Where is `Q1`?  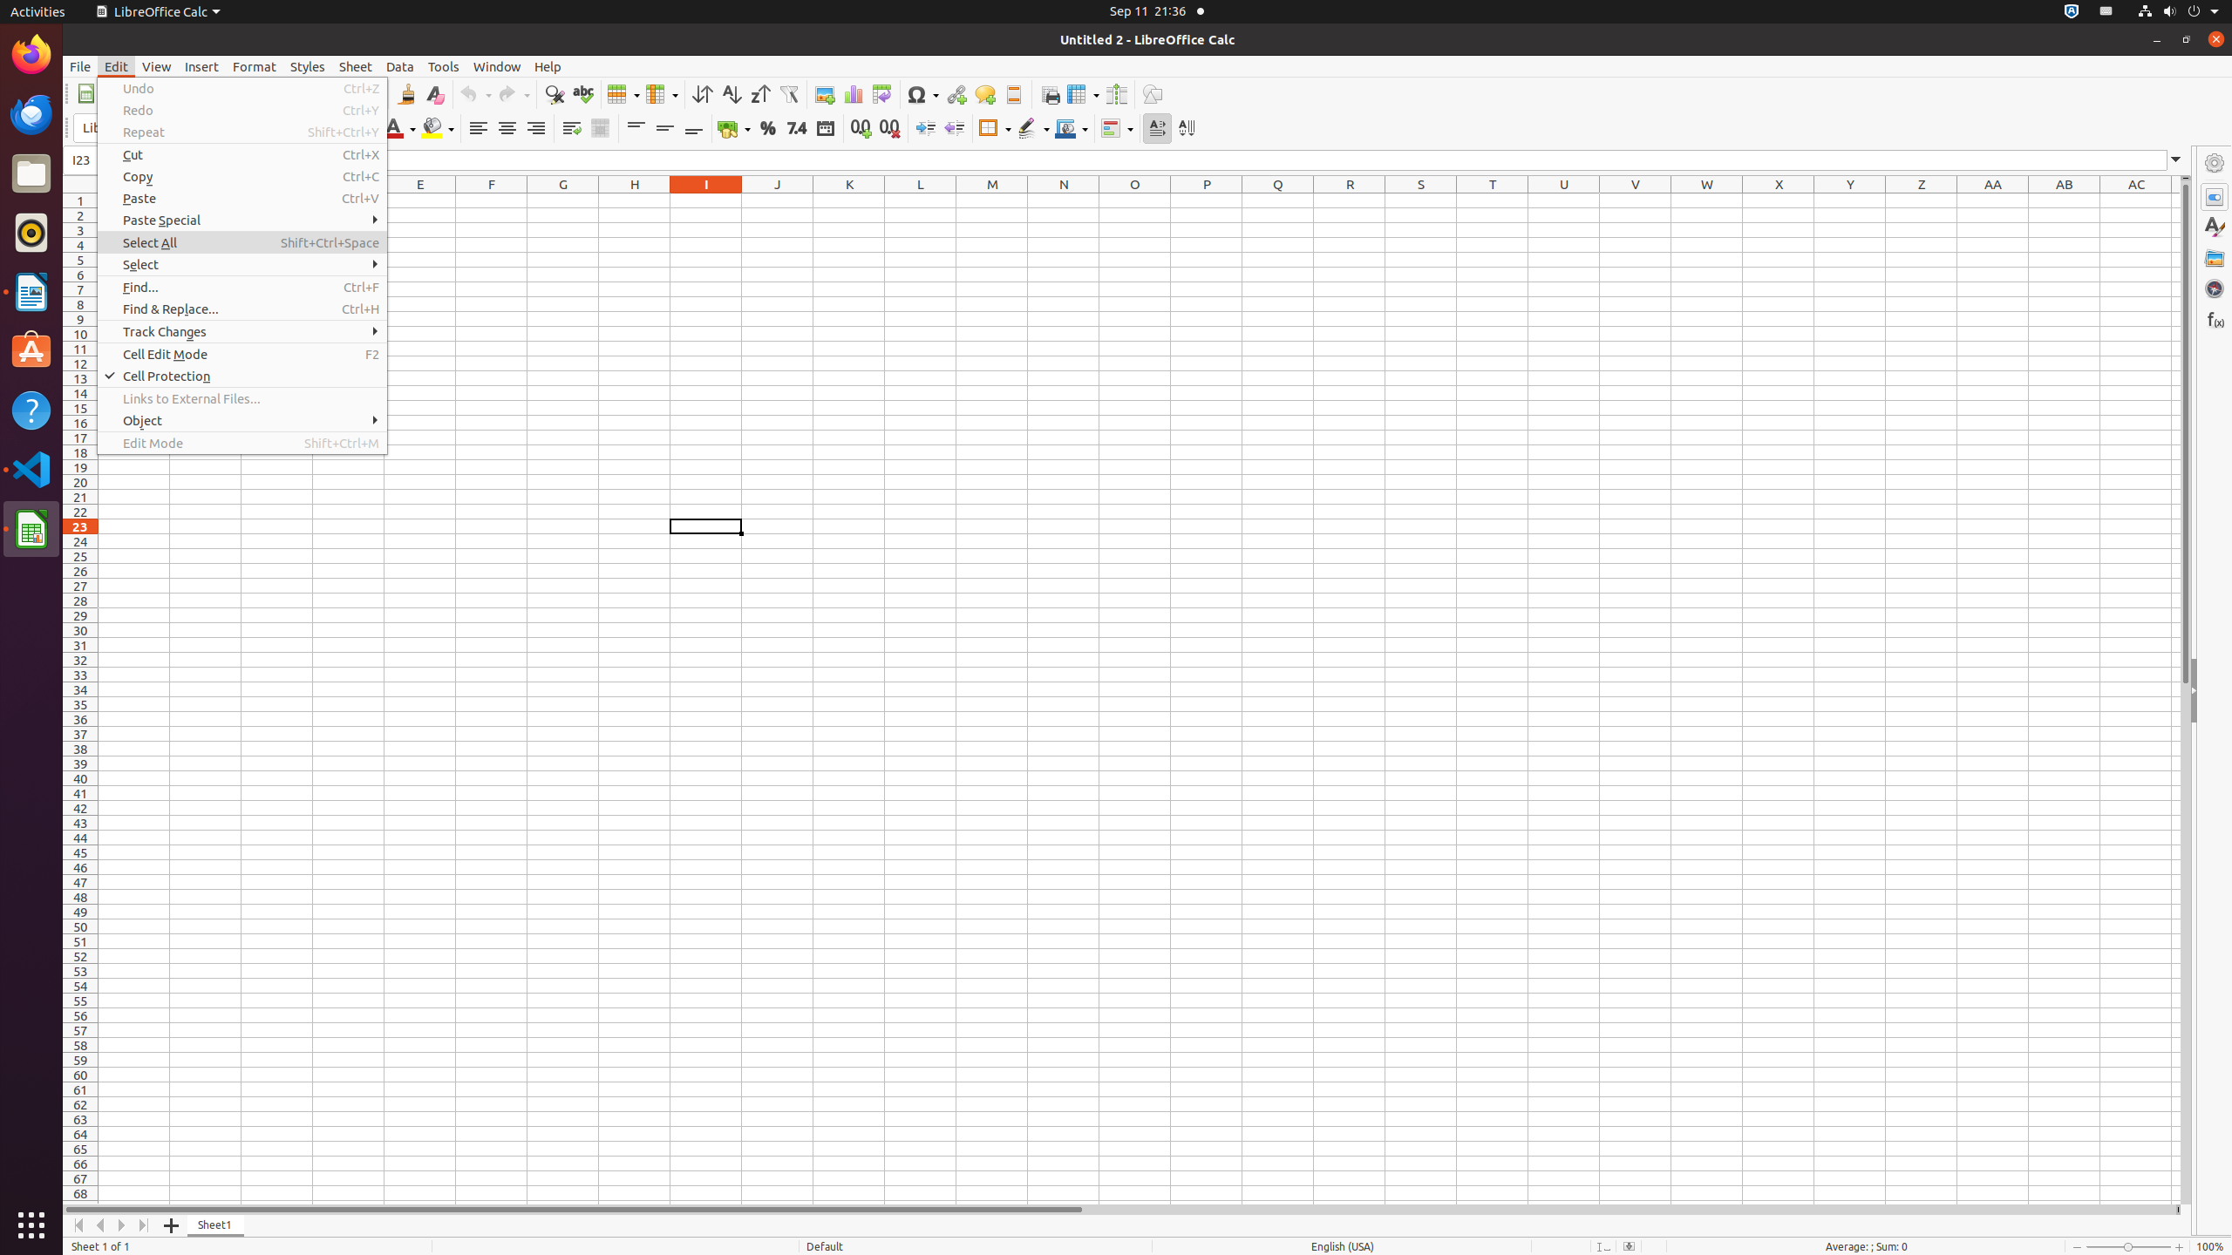 Q1 is located at coordinates (1278, 200).